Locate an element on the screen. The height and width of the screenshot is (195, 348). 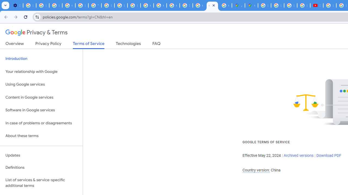
Sign in - Google Accounts is located at coordinates (186, 5).